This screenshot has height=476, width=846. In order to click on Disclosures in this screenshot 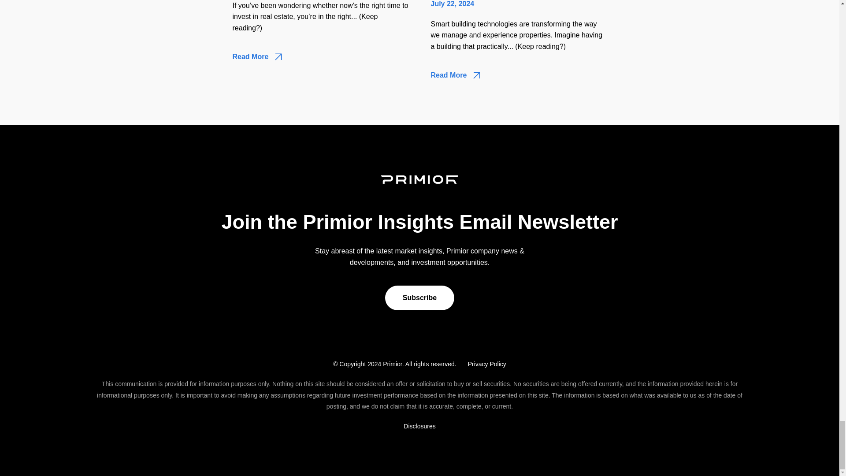, I will do `click(419, 426)`.